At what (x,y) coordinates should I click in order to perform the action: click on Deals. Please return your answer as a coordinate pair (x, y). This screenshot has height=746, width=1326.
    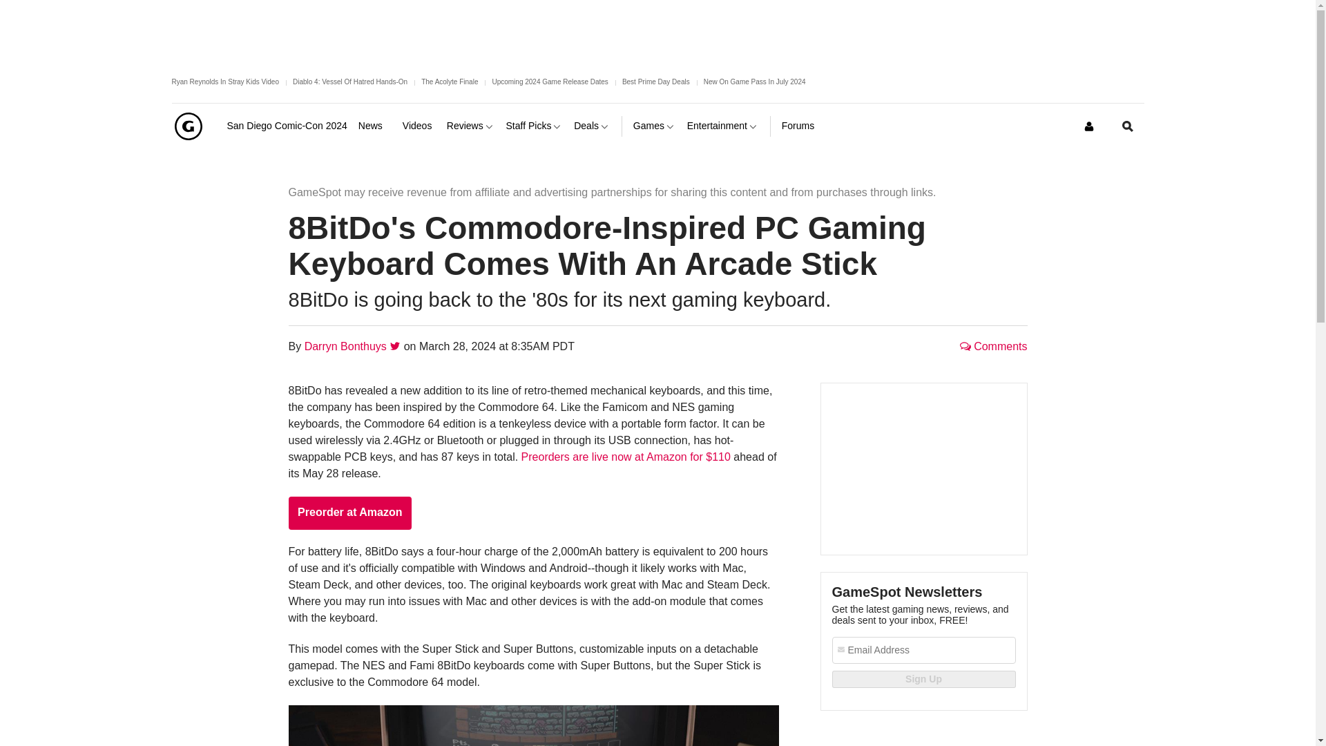
    Looking at the image, I should click on (592, 126).